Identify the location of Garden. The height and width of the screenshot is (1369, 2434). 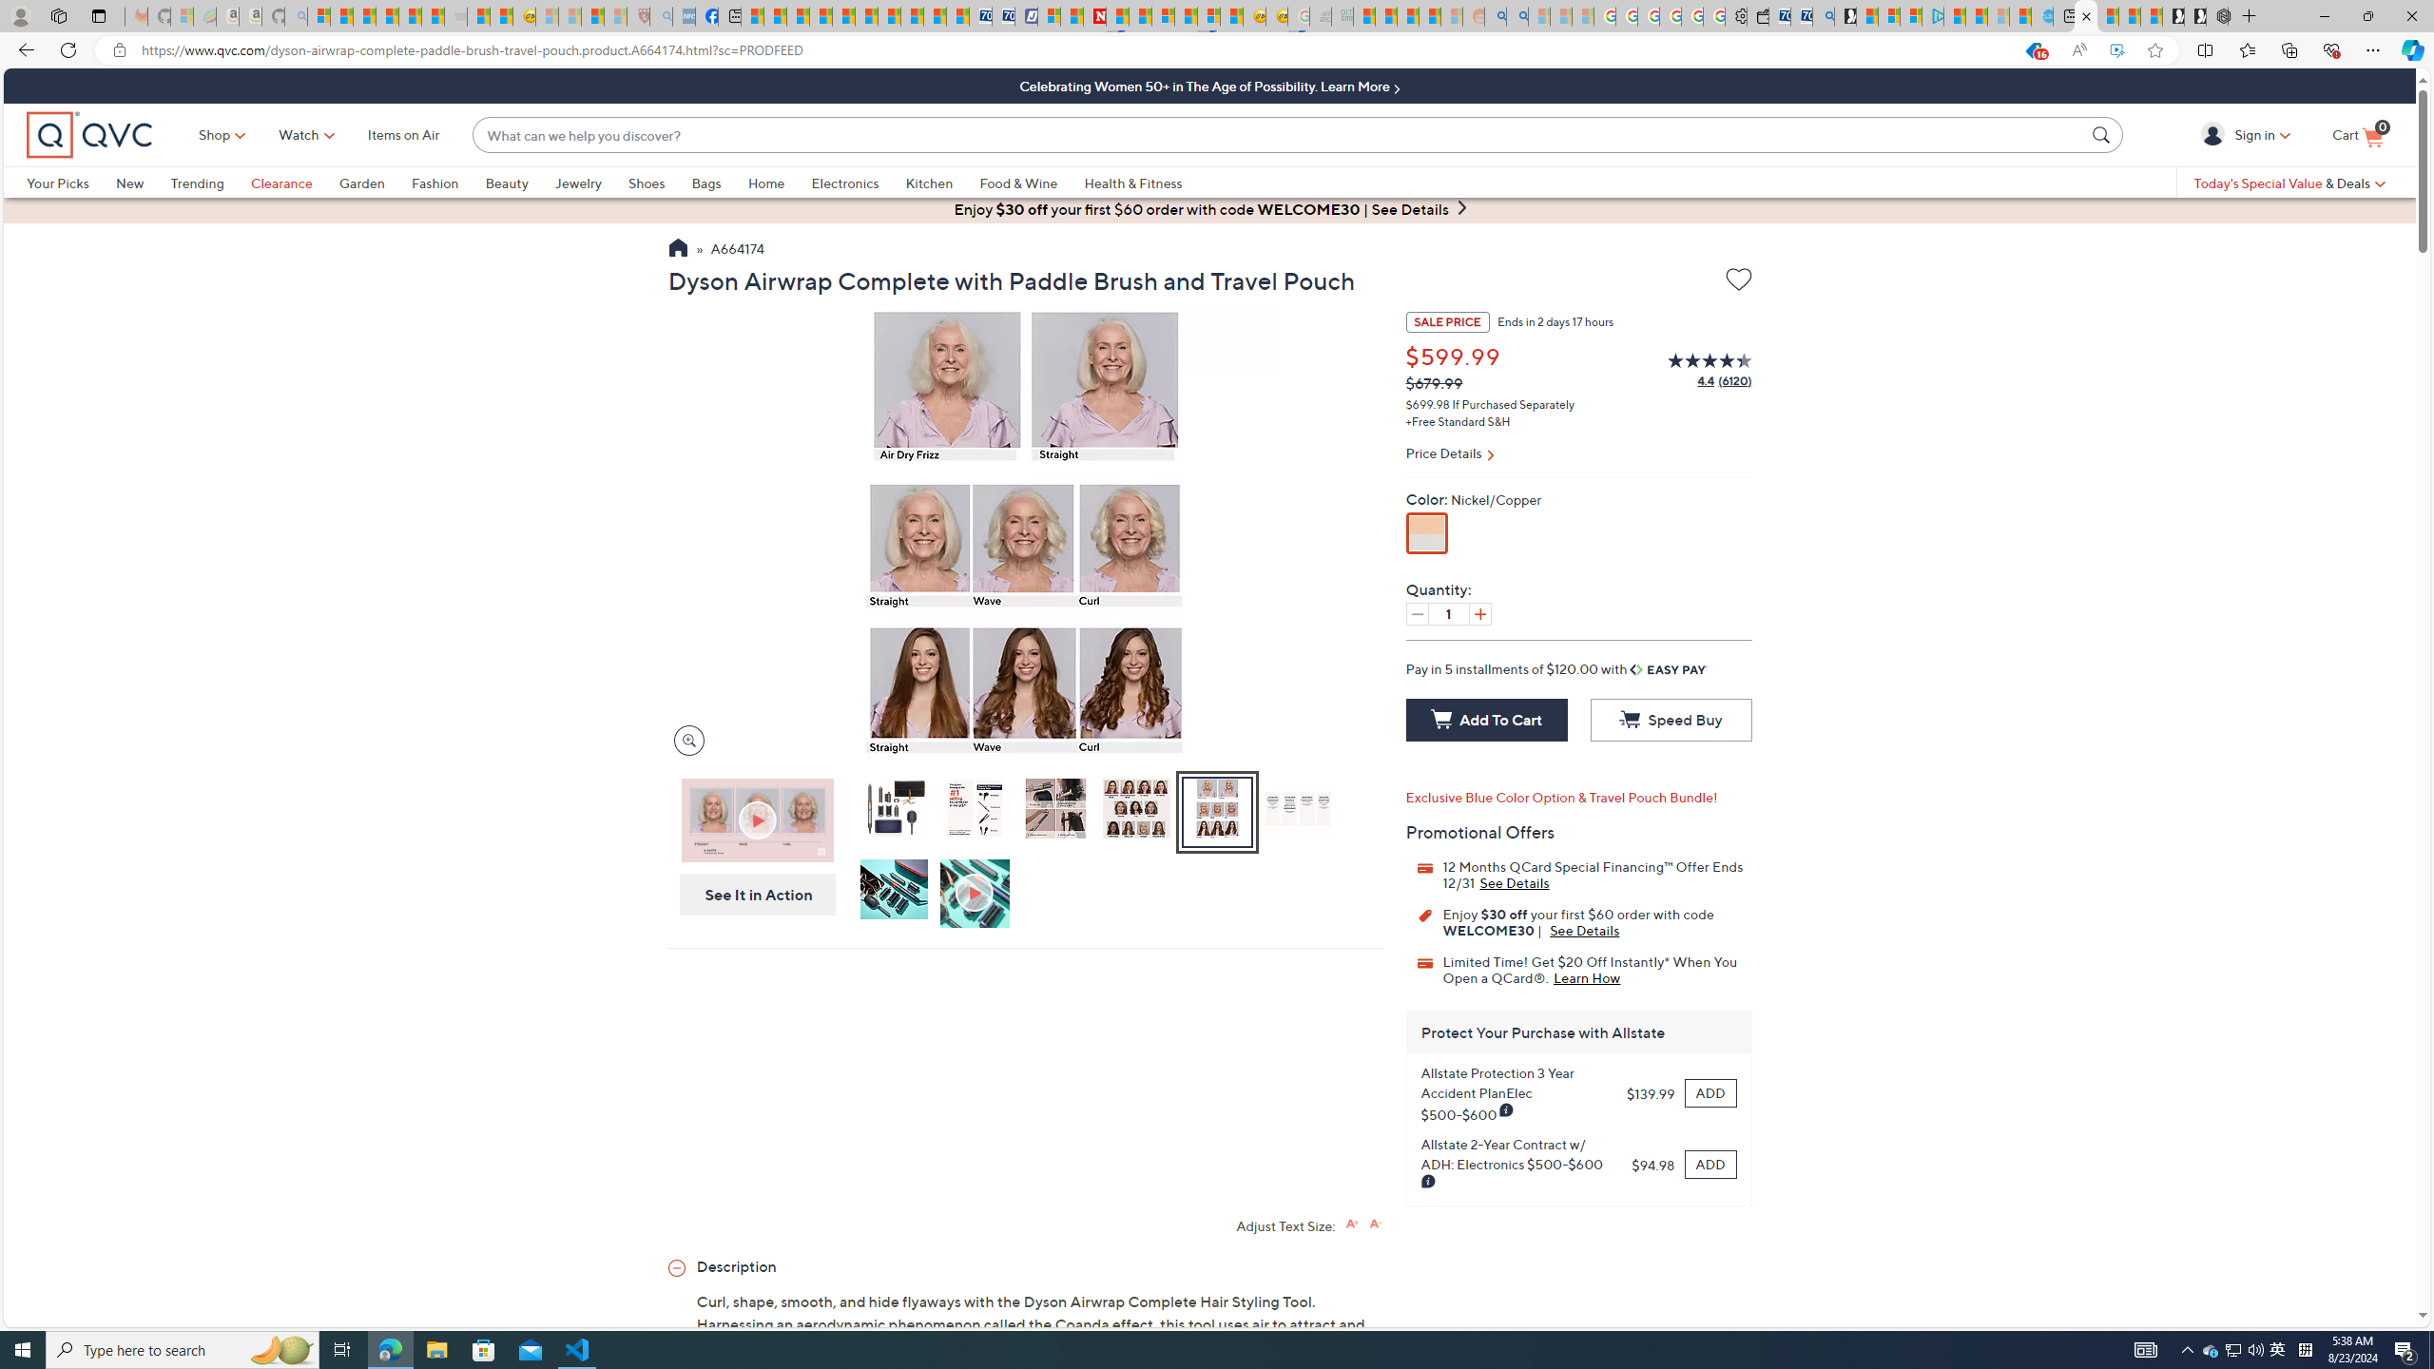
(361, 183).